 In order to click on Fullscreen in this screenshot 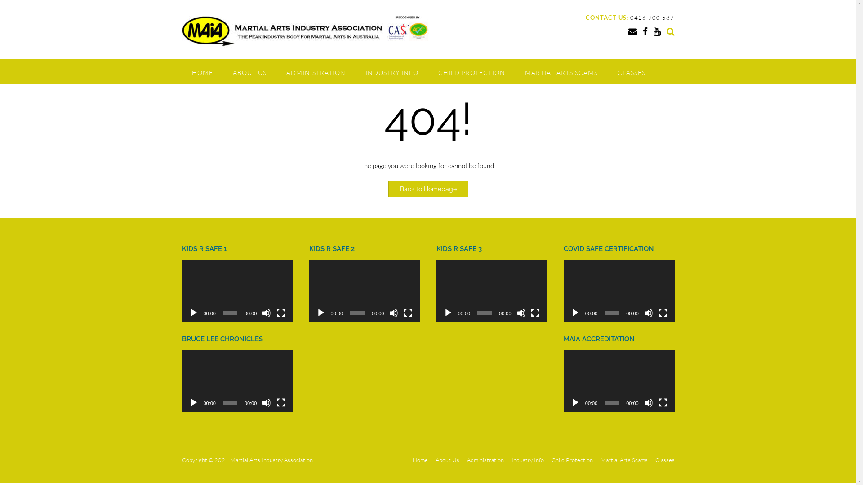, I will do `click(663, 403)`.